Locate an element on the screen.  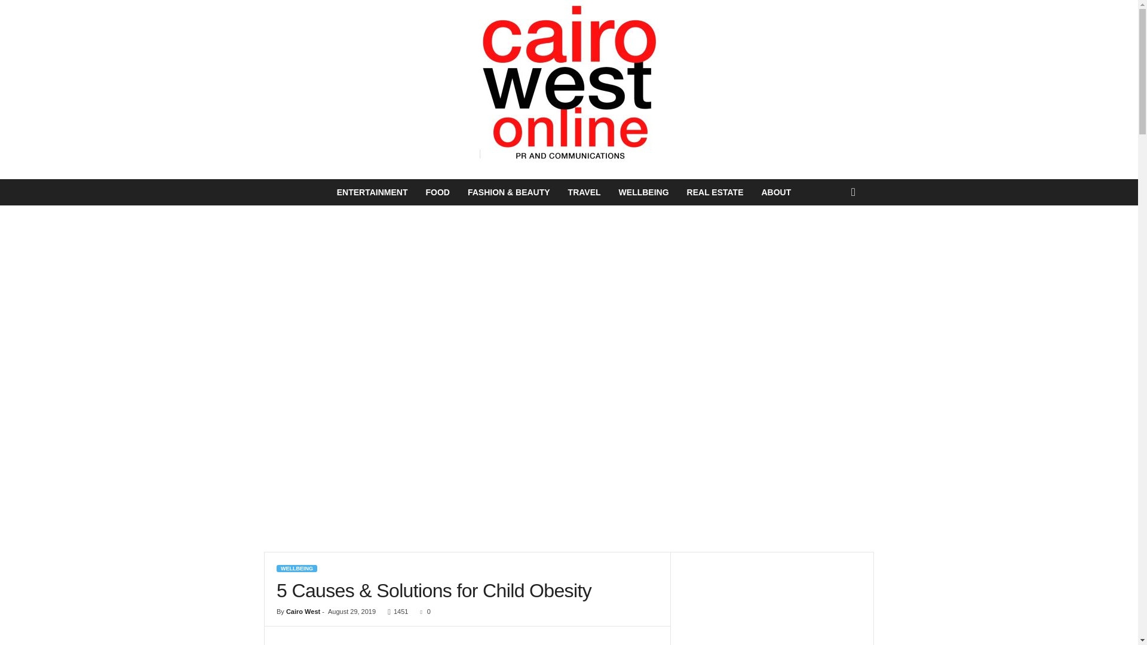
WELLBEING is located at coordinates (296, 569).